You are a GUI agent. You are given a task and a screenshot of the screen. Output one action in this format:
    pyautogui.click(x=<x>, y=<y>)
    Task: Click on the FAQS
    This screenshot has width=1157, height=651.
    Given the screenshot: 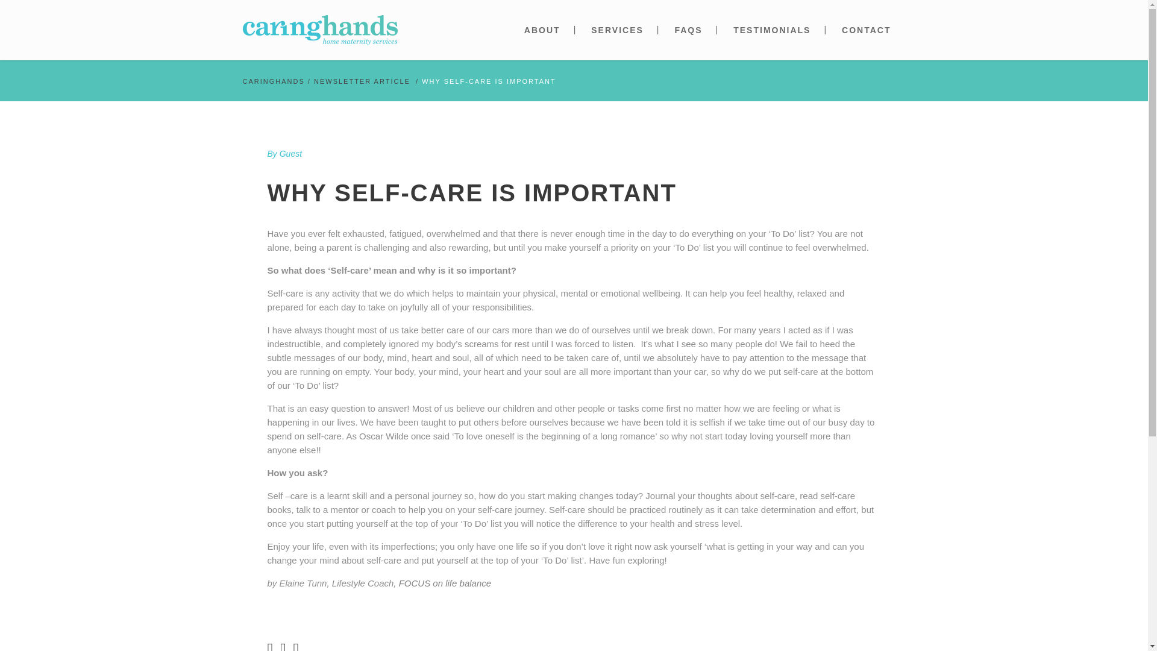 What is the action you would take?
    pyautogui.click(x=688, y=30)
    